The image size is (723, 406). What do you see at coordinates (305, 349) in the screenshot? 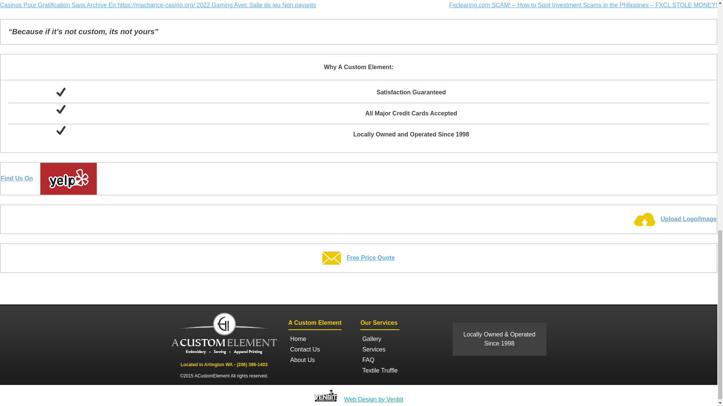
I see `Contact Us` at bounding box center [305, 349].